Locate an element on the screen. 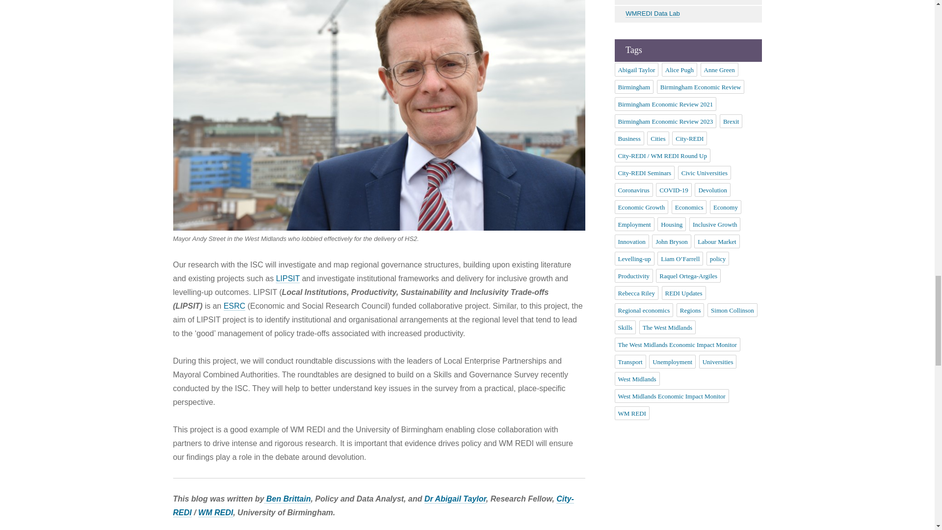  Dr Abigail Taylor is located at coordinates (455, 499).